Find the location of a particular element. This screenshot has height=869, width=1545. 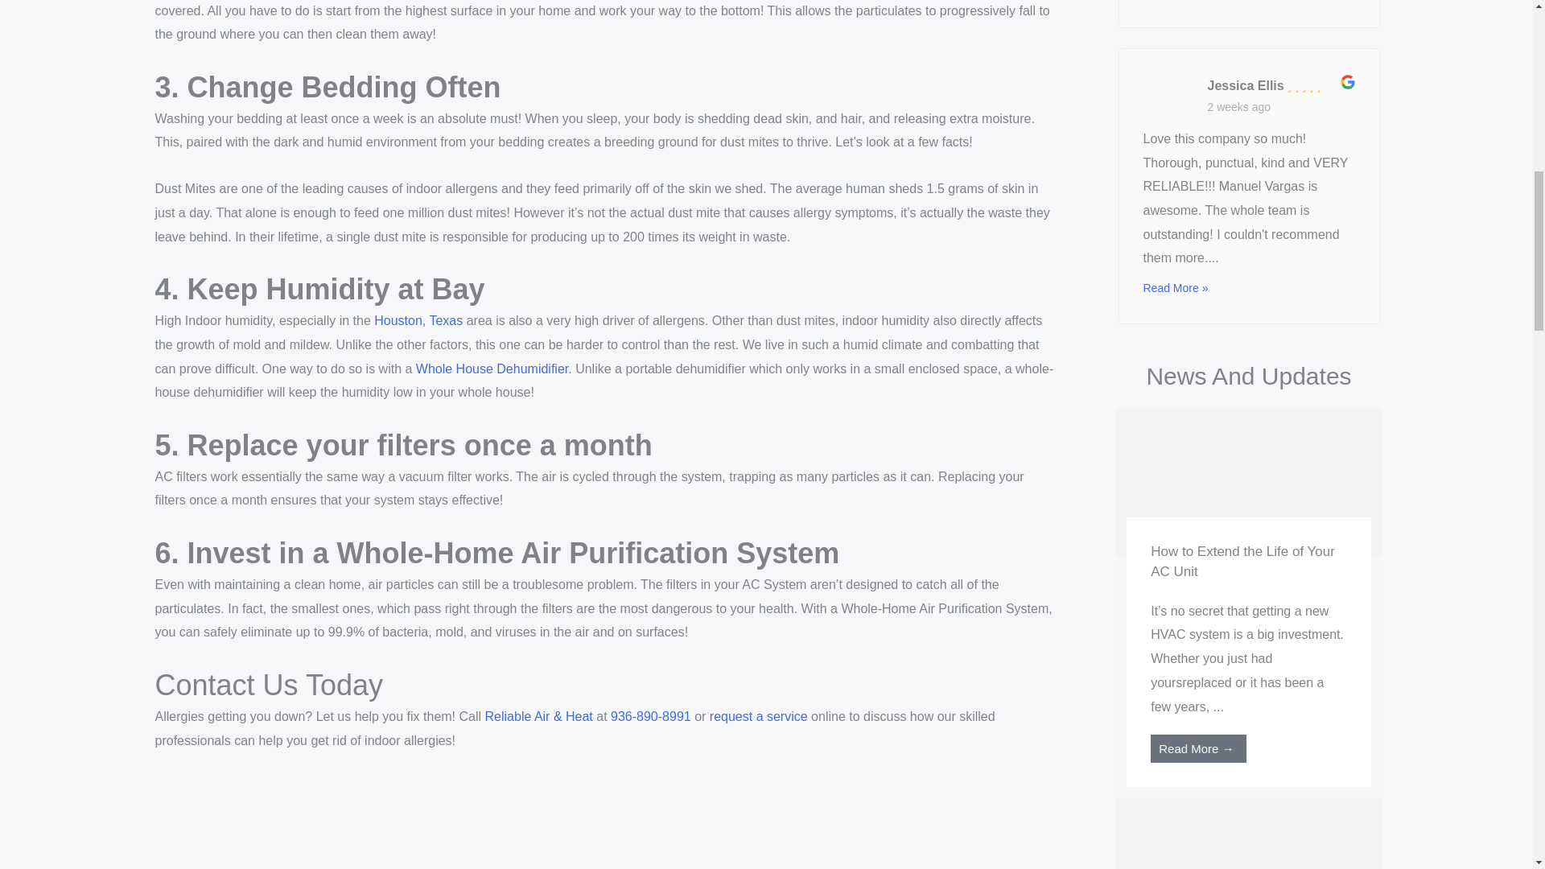

request a service is located at coordinates (758, 716).